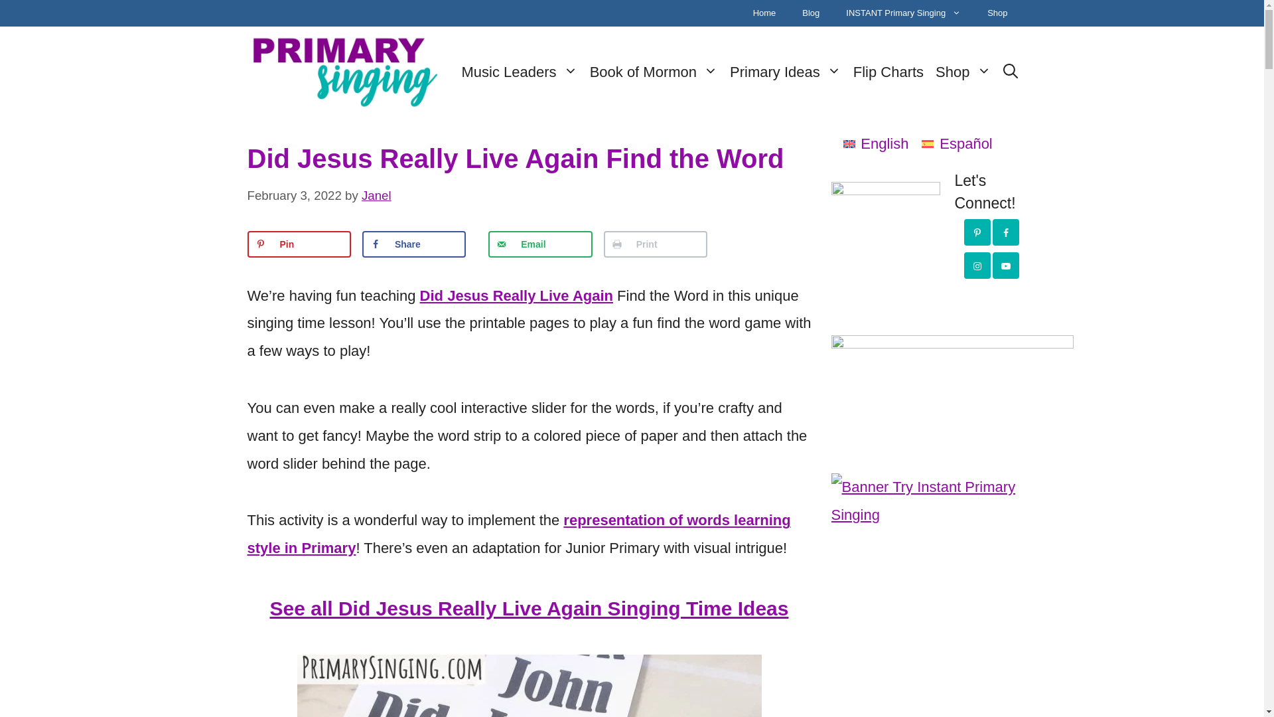 The image size is (1274, 717). I want to click on Save to Pinterest, so click(299, 244).